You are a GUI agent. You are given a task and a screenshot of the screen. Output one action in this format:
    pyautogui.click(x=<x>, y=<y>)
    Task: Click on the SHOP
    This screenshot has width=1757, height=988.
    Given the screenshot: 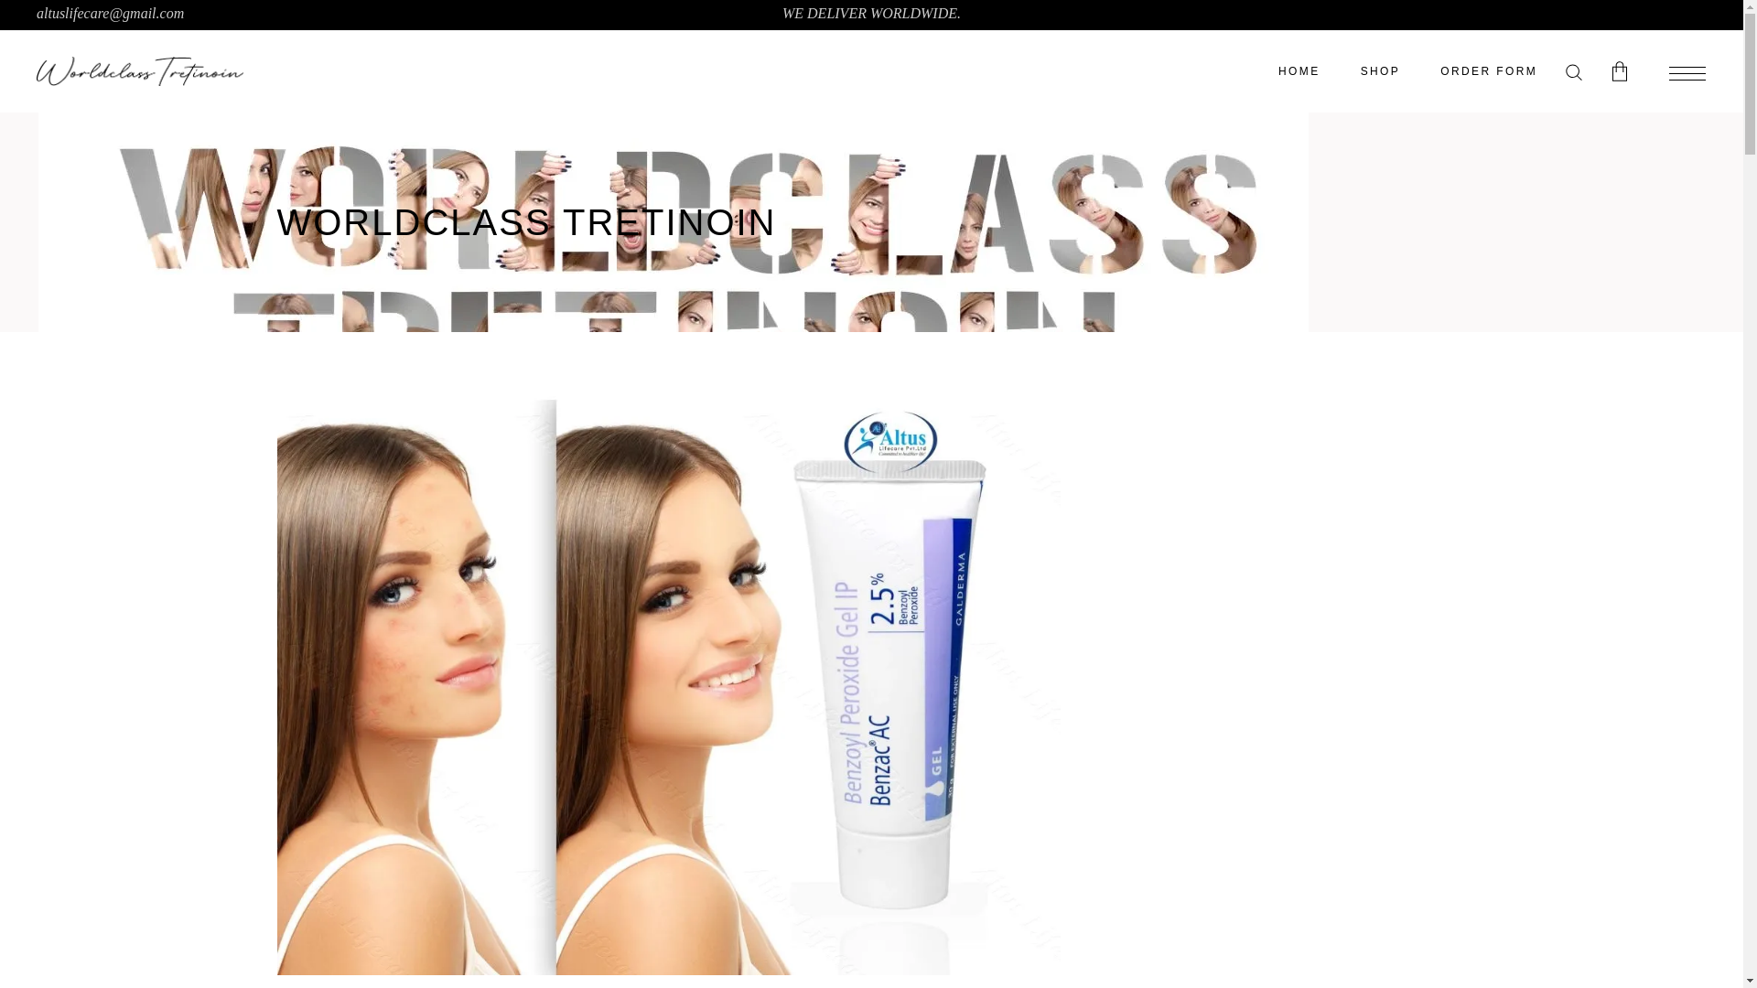 What is the action you would take?
    pyautogui.click(x=1380, y=71)
    